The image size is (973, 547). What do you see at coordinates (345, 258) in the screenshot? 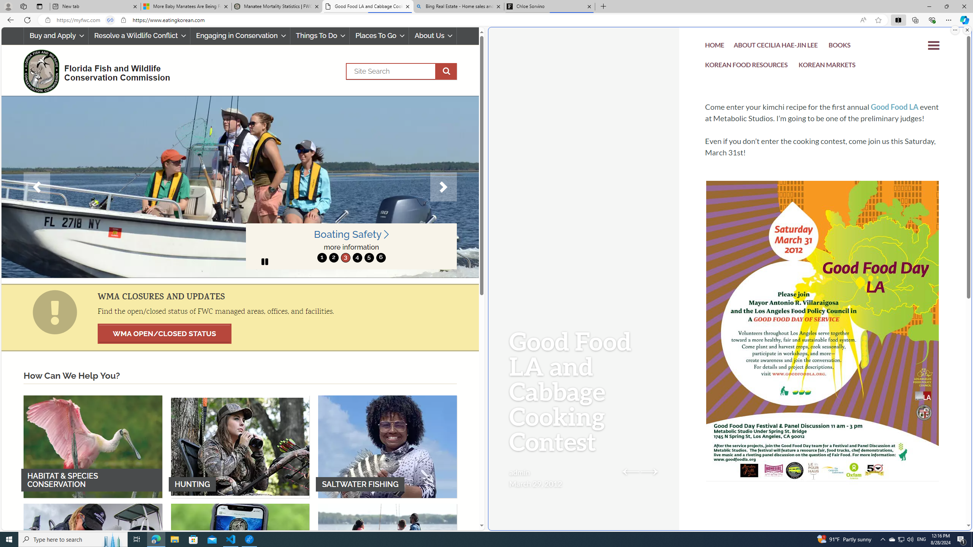
I see `3` at bounding box center [345, 258].